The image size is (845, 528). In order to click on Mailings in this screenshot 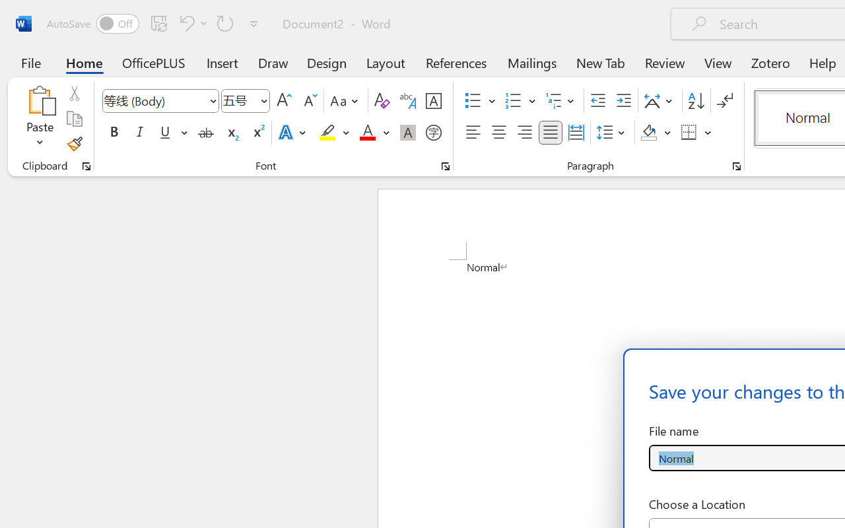, I will do `click(532, 62)`.